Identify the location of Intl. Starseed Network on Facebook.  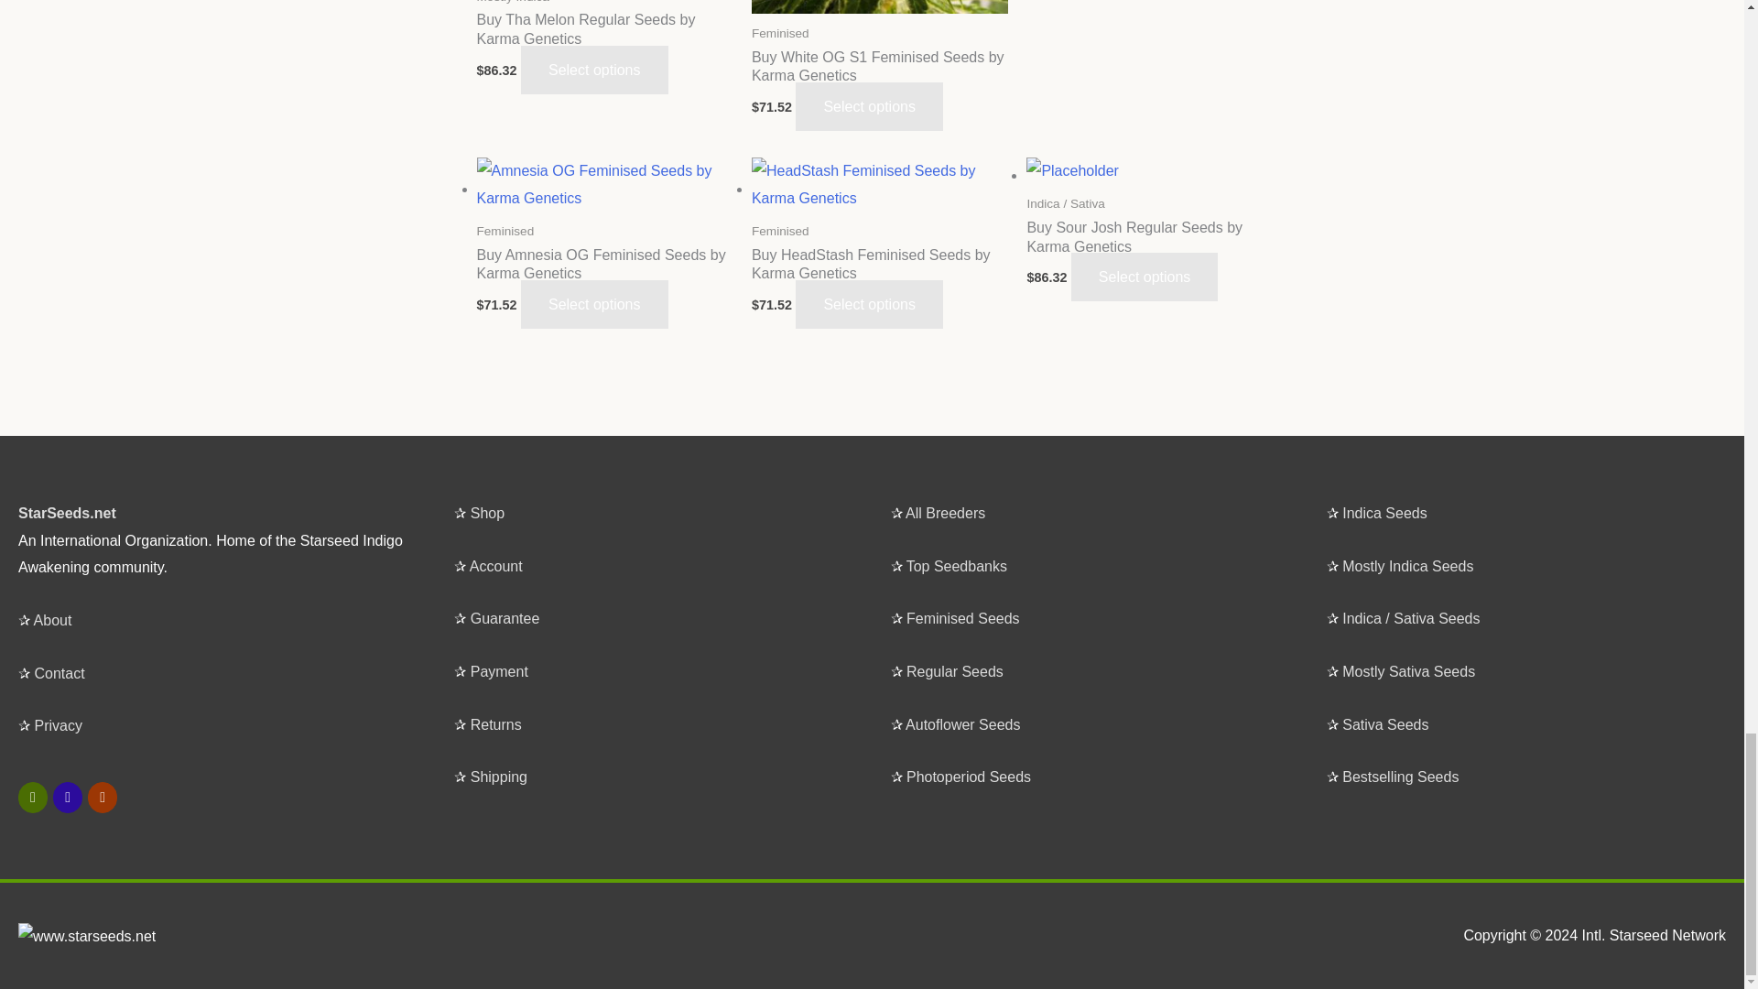
(32, 797).